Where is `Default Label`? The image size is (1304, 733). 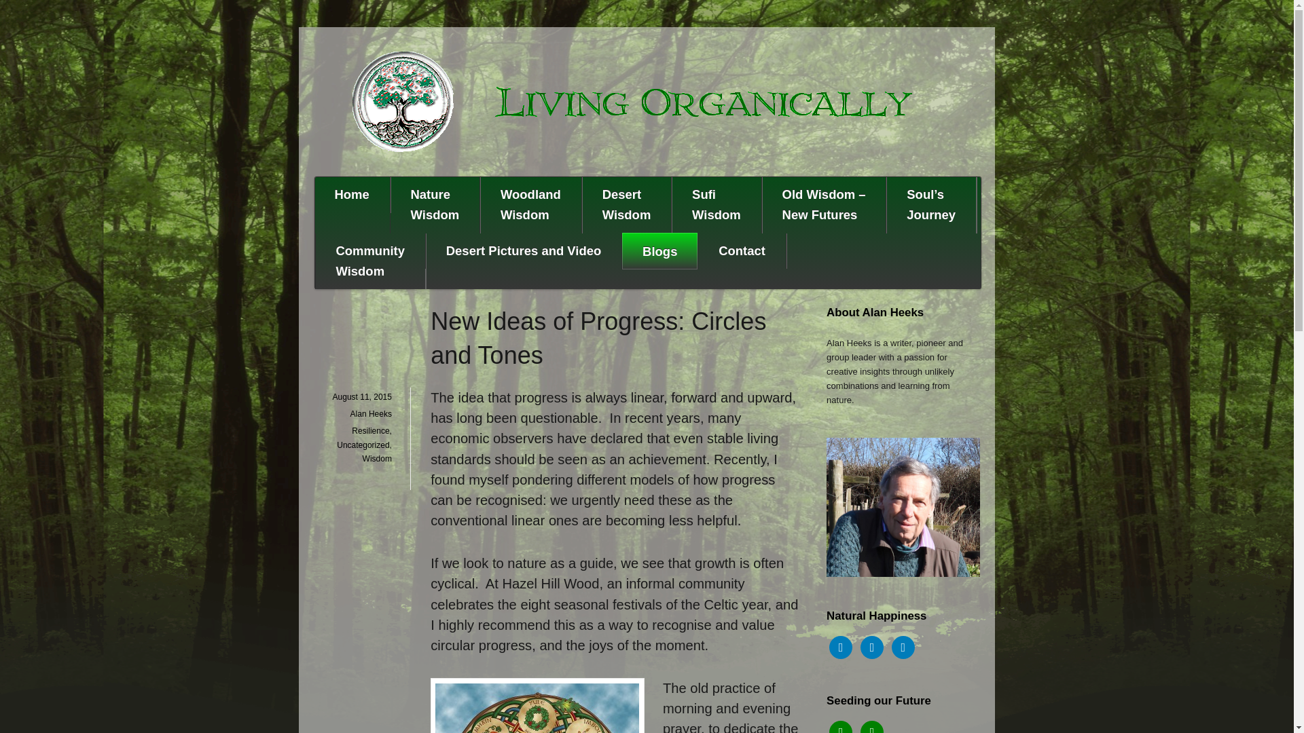 Default Label is located at coordinates (841, 647).